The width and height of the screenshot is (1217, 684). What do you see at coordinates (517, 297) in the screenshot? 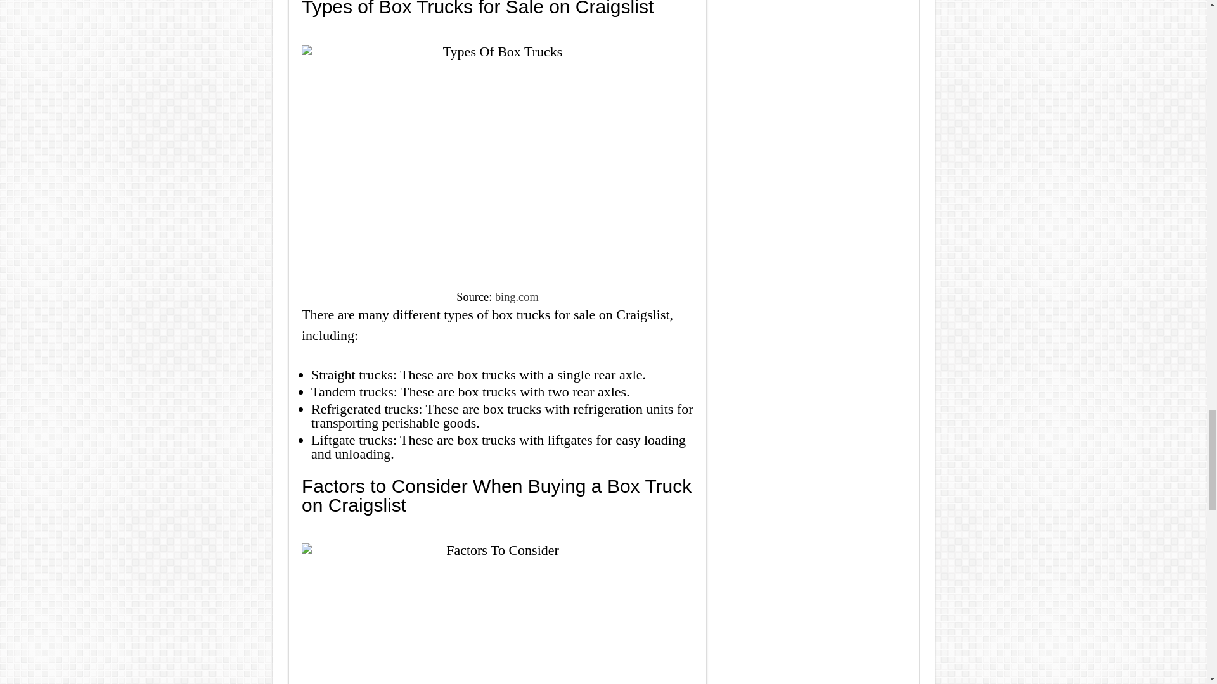
I see `bing.com` at bounding box center [517, 297].